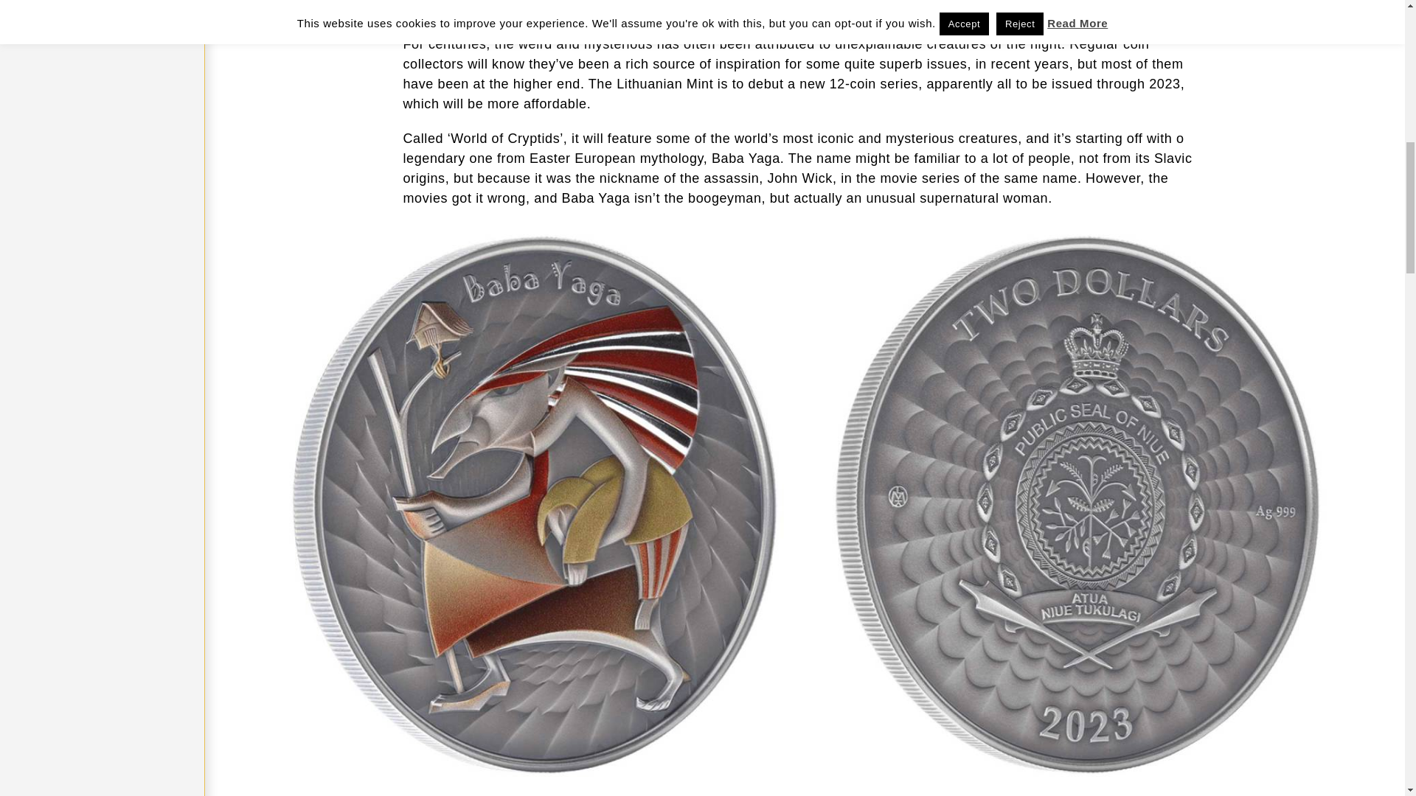  What do you see at coordinates (534, 240) in the screenshot?
I see `2023-LIT-Cryptid-Baba-Yaga-REV` at bounding box center [534, 240].